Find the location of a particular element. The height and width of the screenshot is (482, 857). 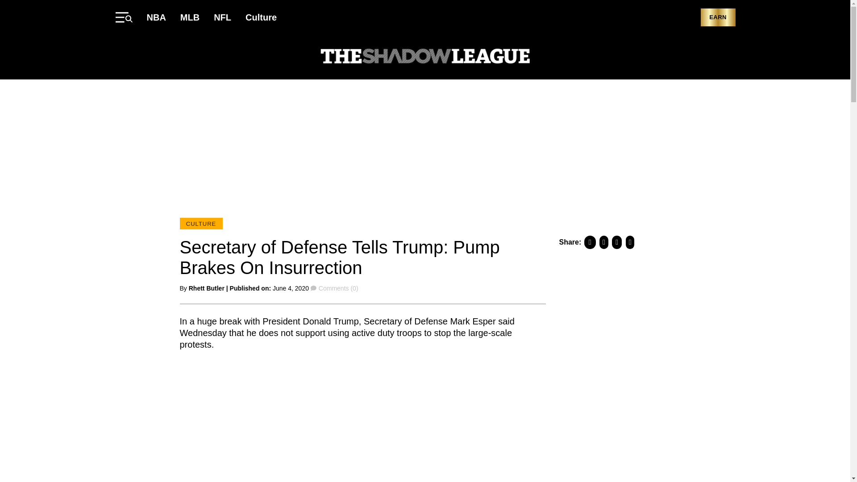

NFL is located at coordinates (222, 17).